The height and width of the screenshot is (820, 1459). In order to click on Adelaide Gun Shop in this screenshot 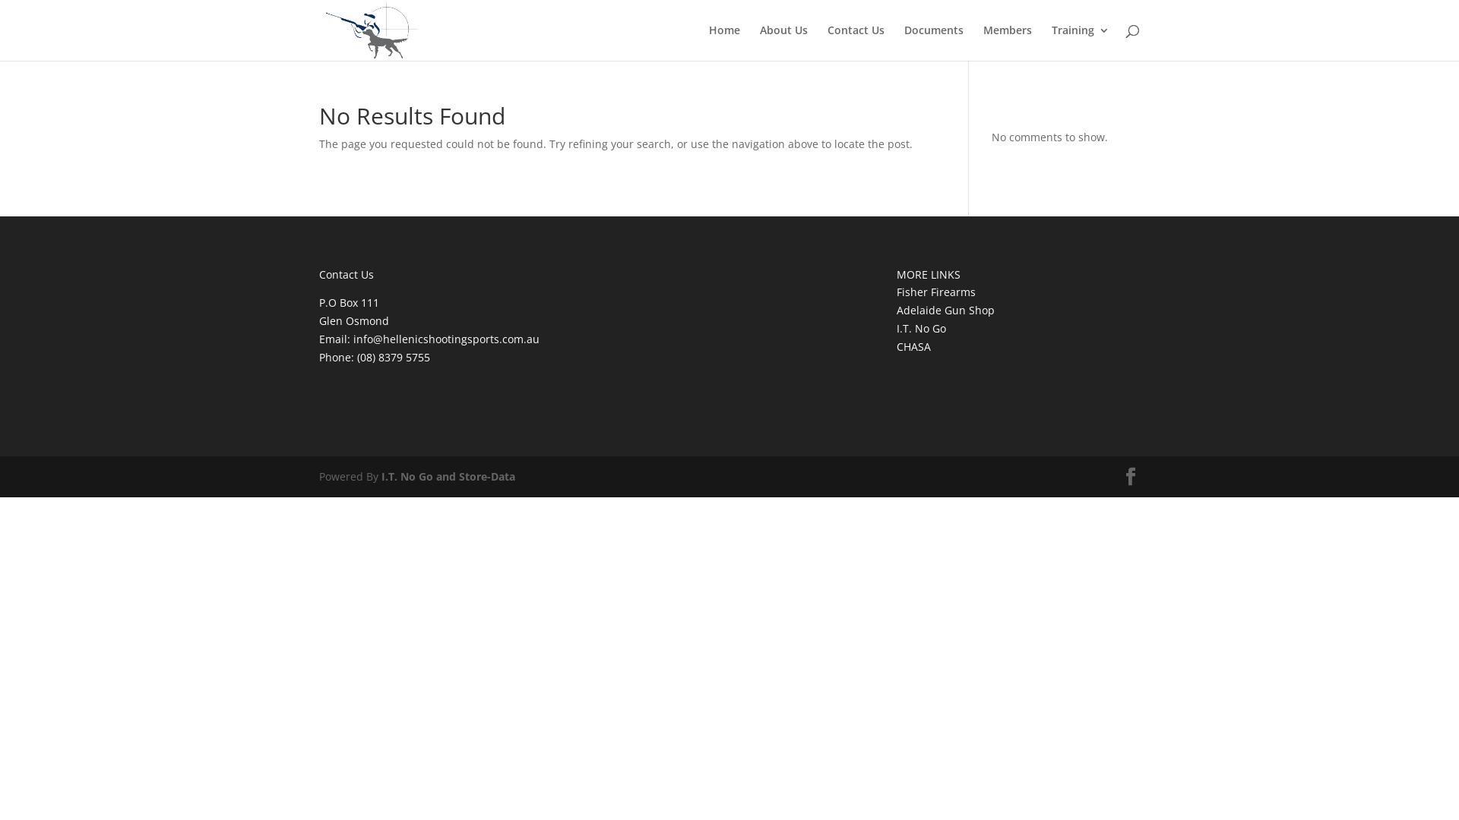, I will do `click(945, 310)`.